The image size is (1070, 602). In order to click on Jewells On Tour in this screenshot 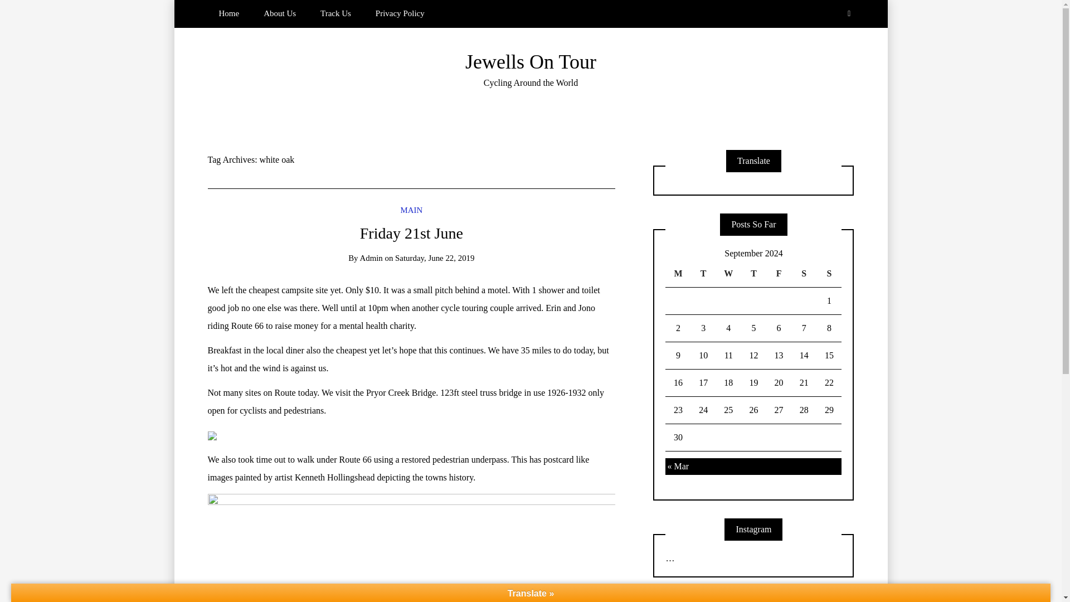, I will do `click(531, 61)`.